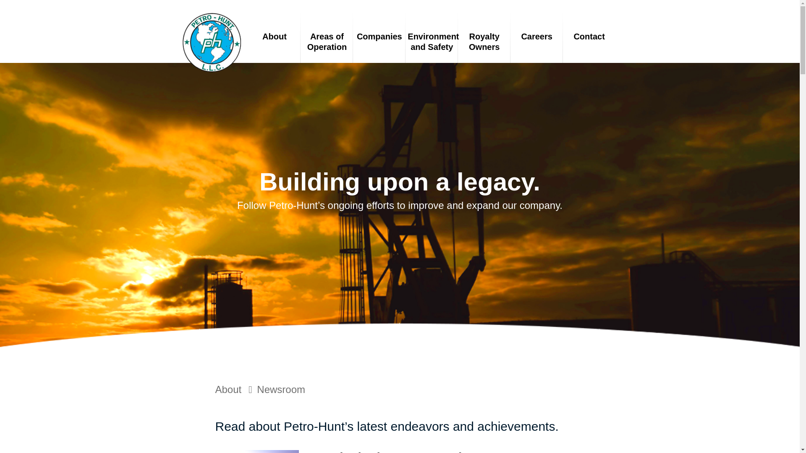 The height and width of the screenshot is (453, 806). Describe the element at coordinates (589, 38) in the screenshot. I see `Contact` at that location.